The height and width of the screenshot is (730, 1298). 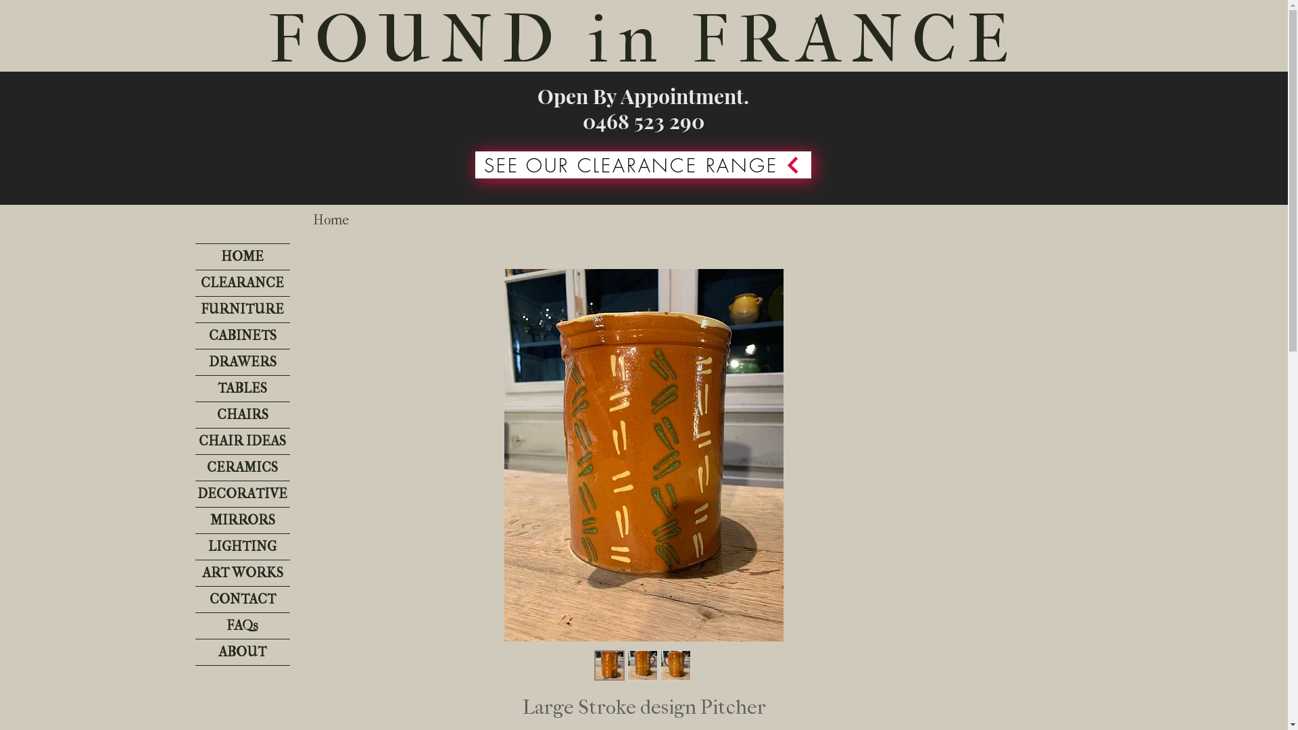 What do you see at coordinates (330, 220) in the screenshot?
I see `Home` at bounding box center [330, 220].